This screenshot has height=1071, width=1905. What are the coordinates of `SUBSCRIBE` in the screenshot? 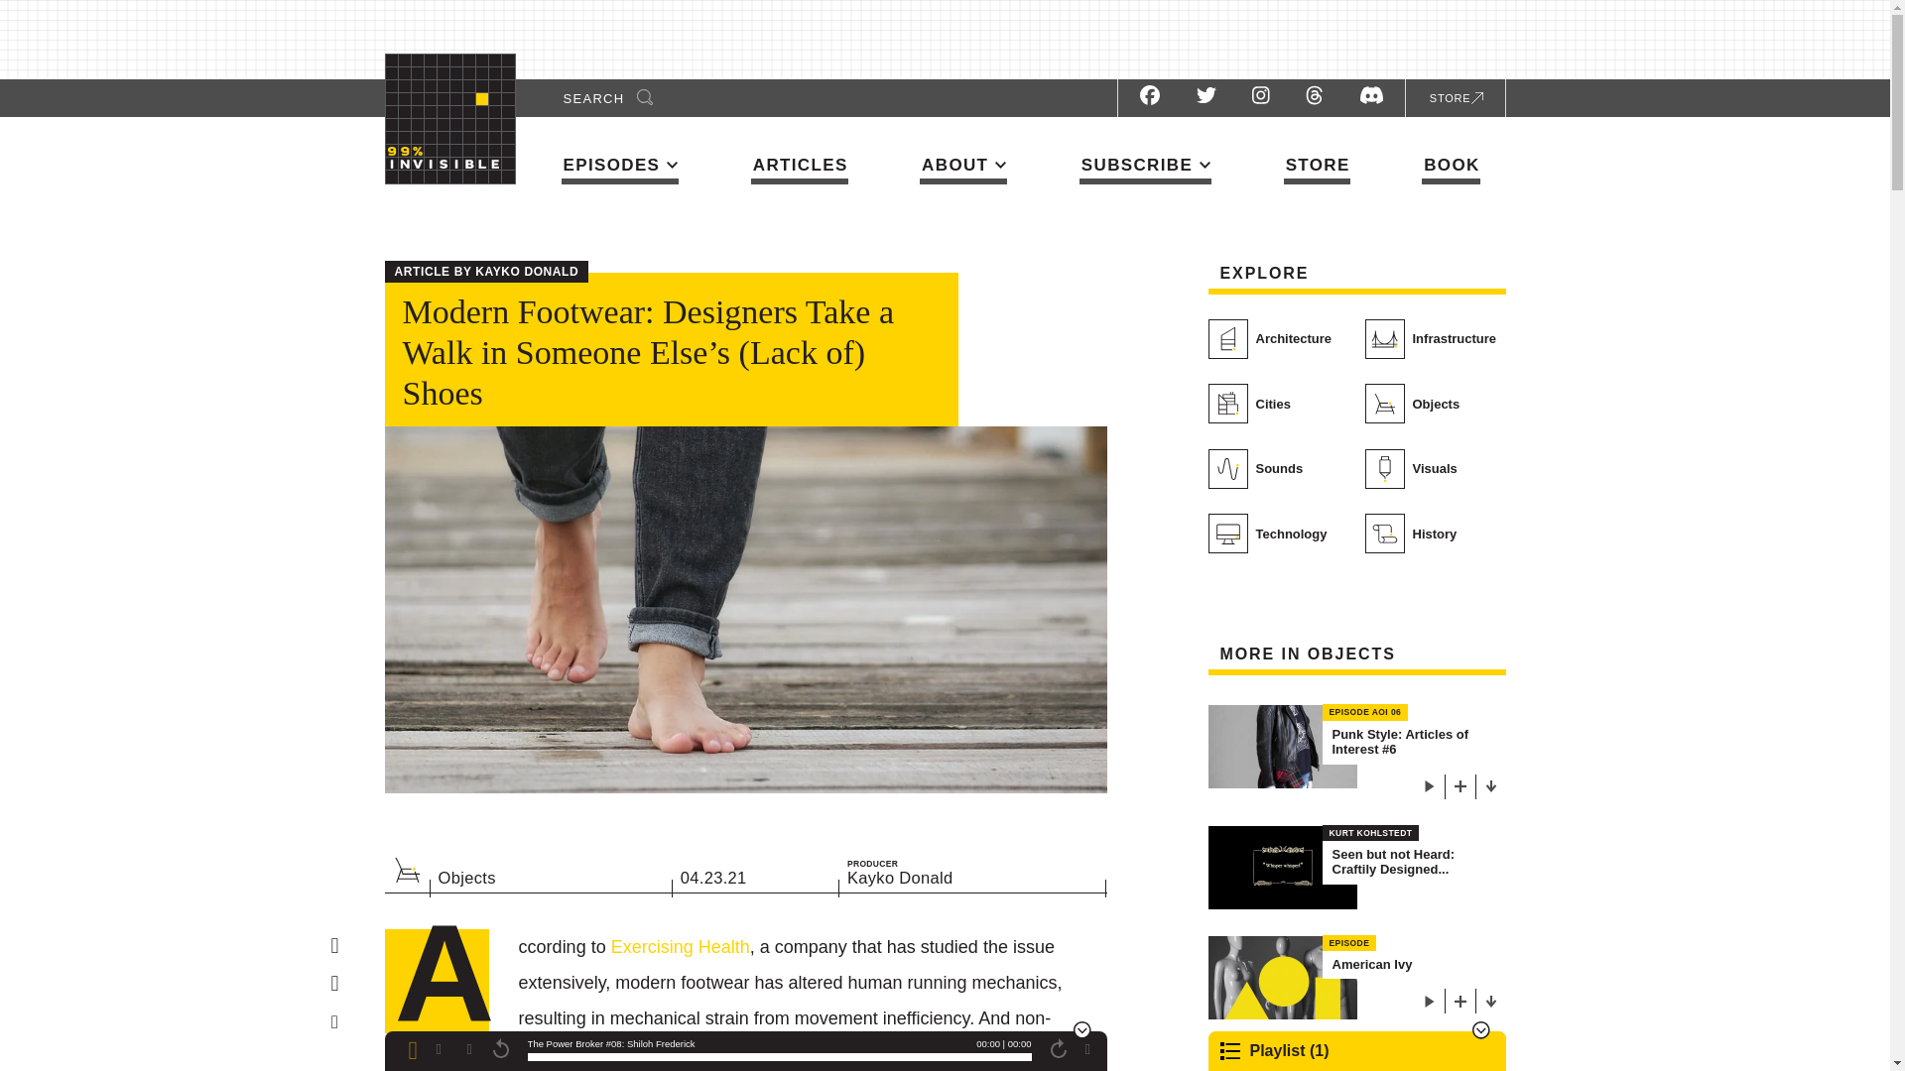 It's located at (1145, 169).